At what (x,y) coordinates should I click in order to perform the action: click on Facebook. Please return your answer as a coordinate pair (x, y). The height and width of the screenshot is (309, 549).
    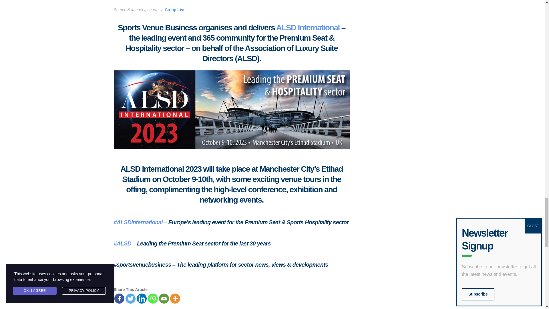
    Looking at the image, I should click on (119, 298).